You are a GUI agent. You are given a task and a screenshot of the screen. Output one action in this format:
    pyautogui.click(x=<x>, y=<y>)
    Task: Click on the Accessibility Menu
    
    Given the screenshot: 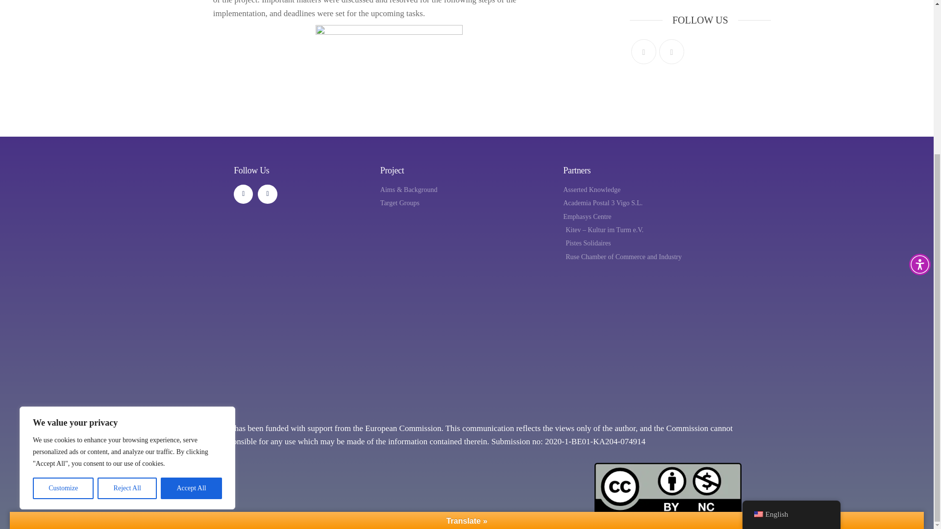 What is the action you would take?
    pyautogui.click(x=919, y=52)
    